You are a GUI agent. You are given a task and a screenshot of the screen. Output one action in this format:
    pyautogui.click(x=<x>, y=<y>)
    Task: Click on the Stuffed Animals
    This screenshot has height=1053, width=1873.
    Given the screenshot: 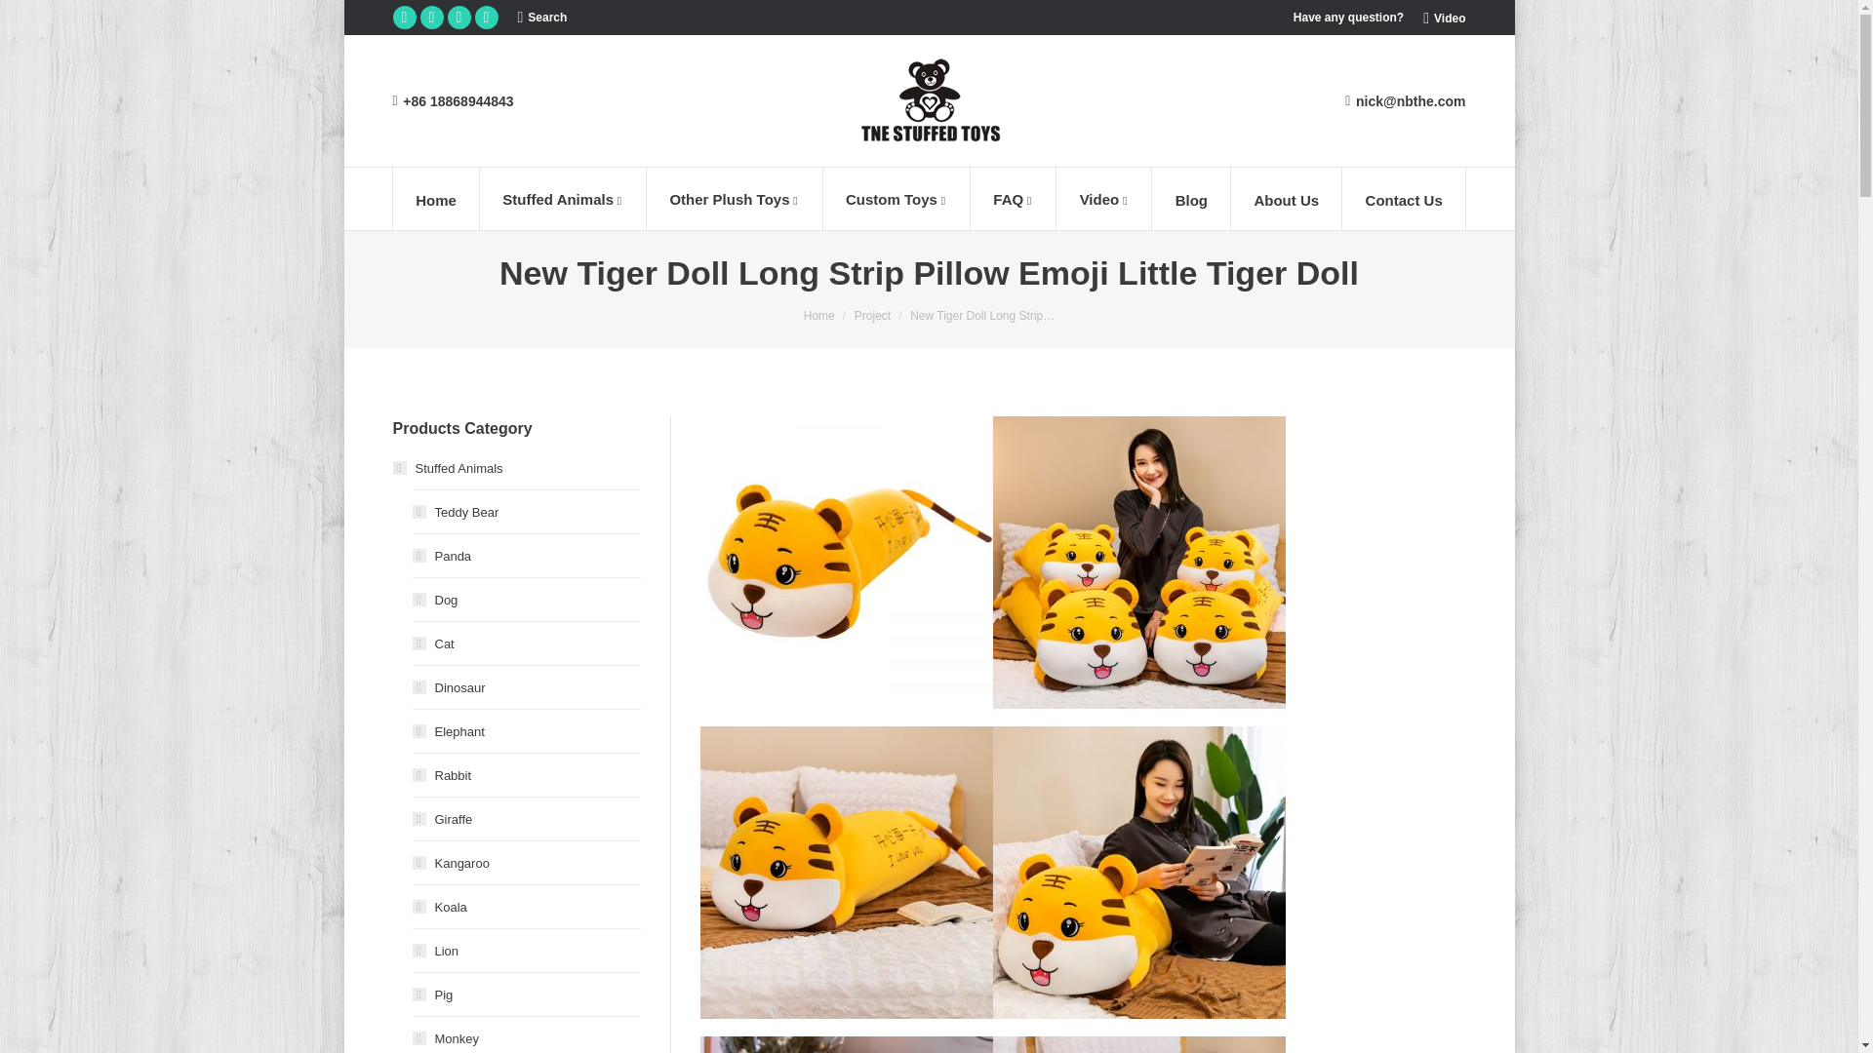 What is the action you would take?
    pyautogui.click(x=562, y=198)
    